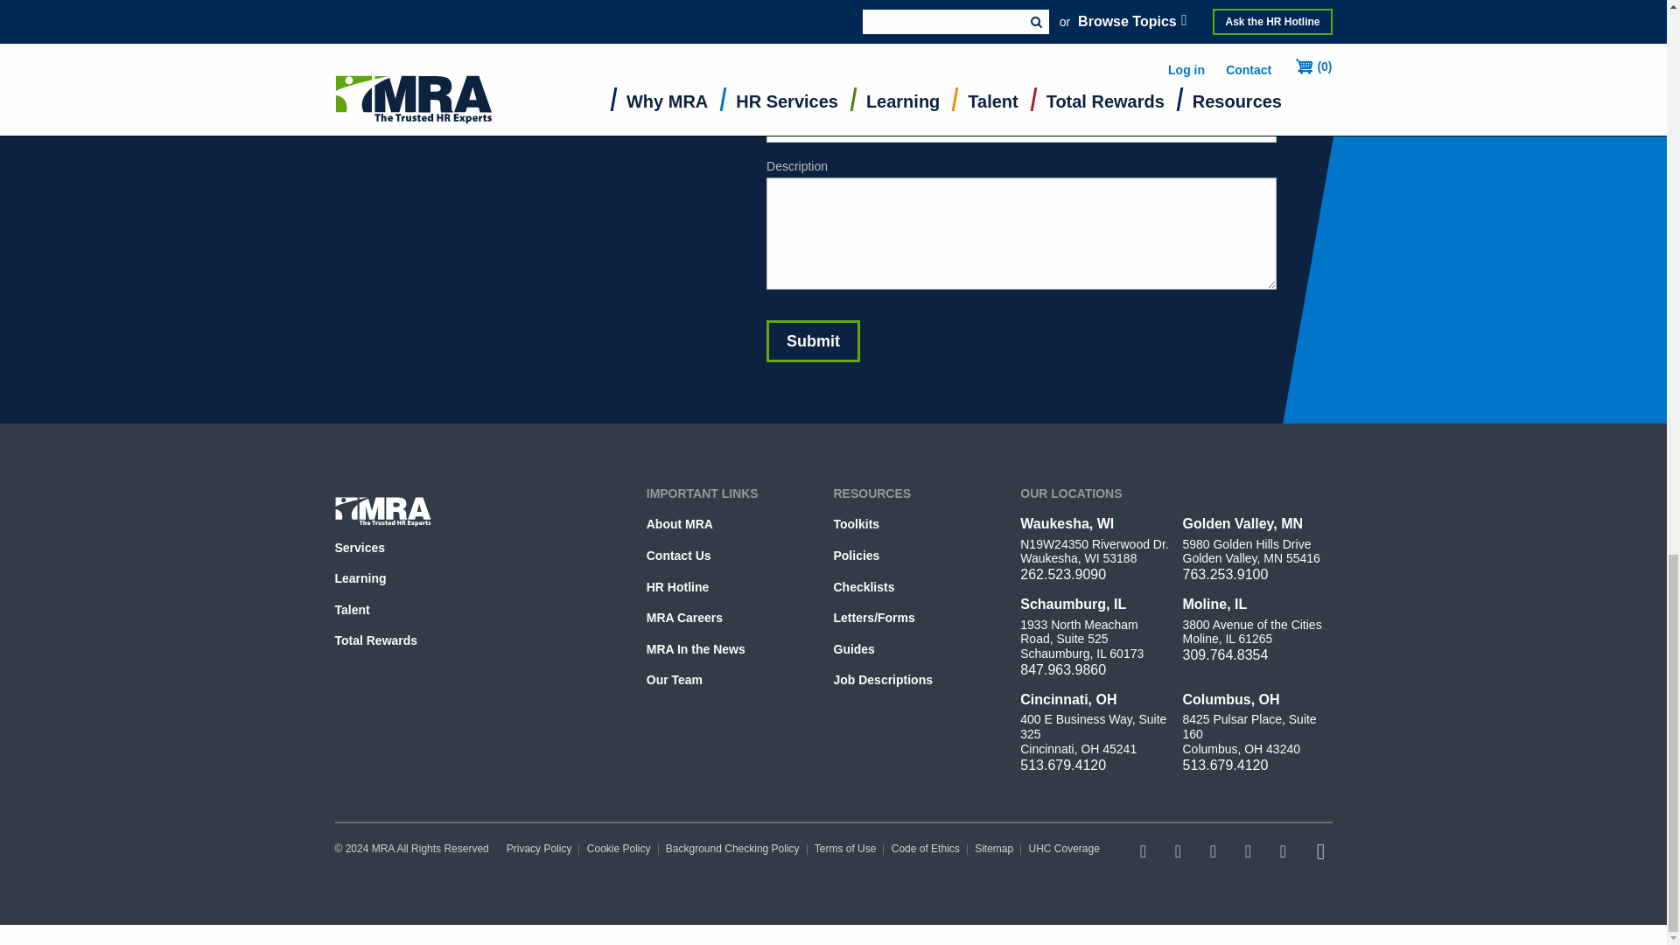  What do you see at coordinates (1067, 698) in the screenshot?
I see `Ohio Locations` at bounding box center [1067, 698].